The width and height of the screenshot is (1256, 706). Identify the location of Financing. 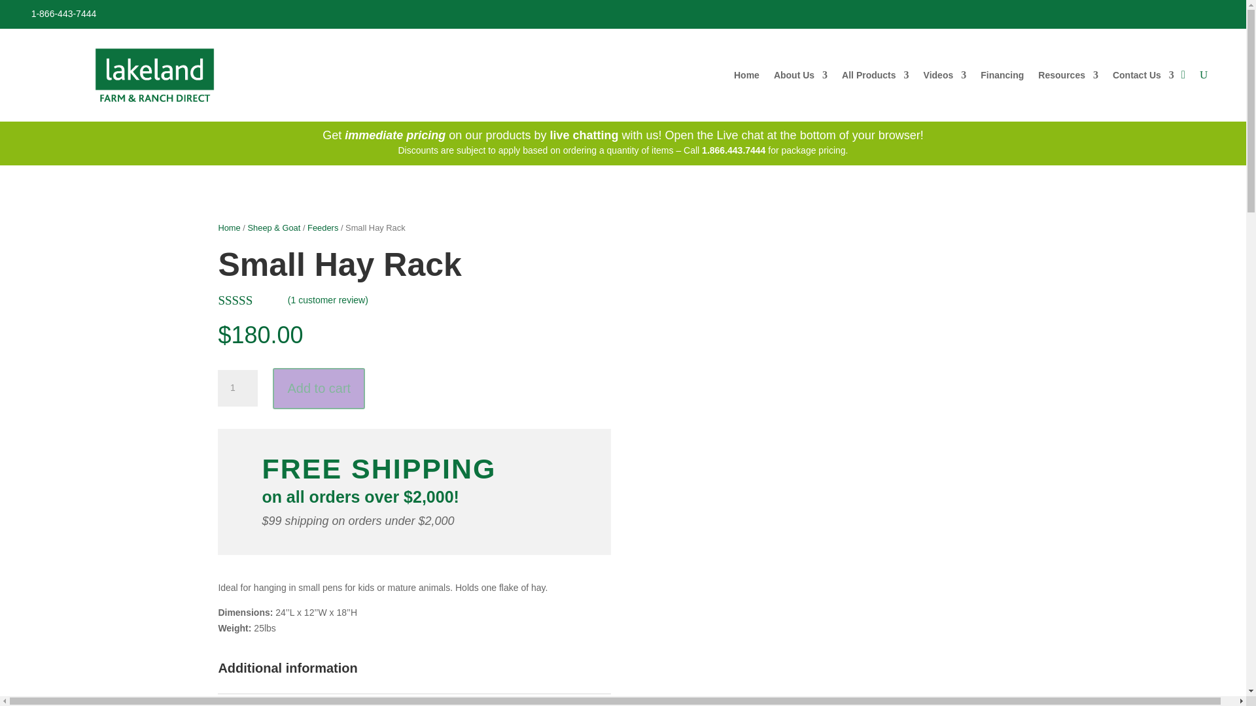
(1002, 77).